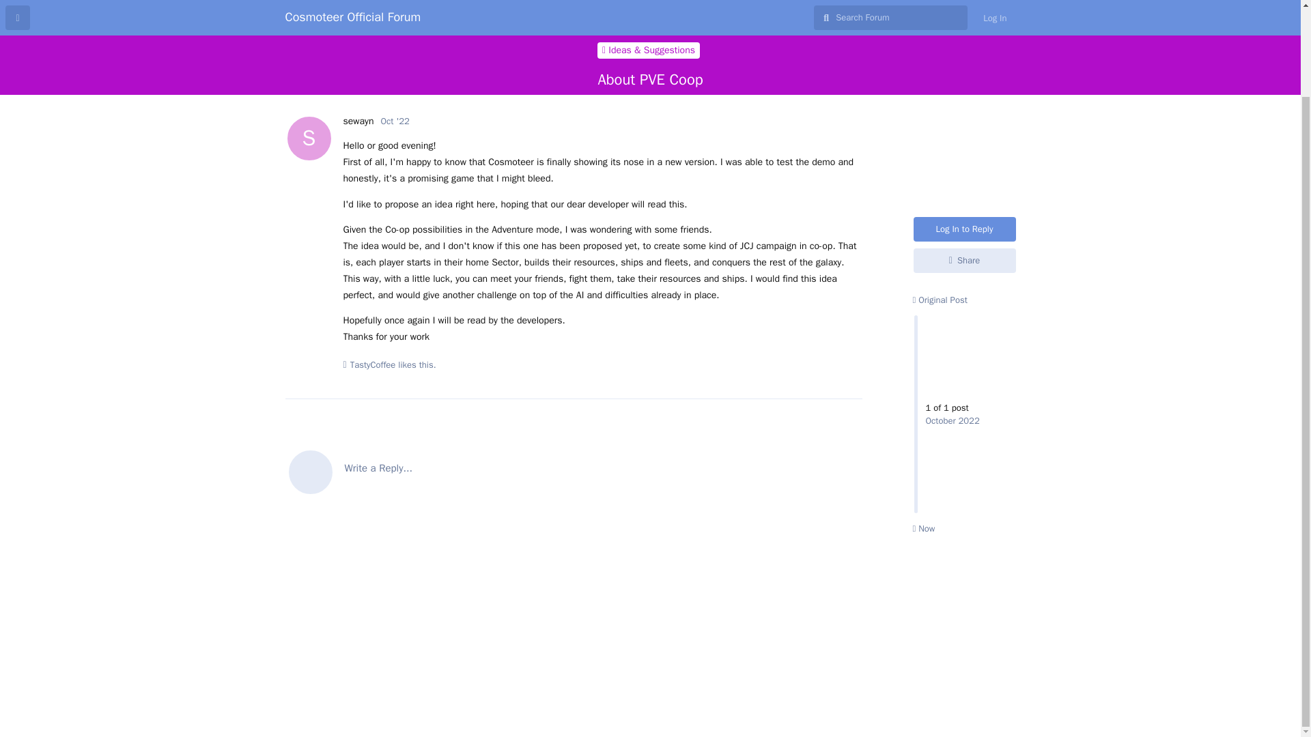 The height and width of the screenshot is (737, 1311). I want to click on Oct '22, so click(395, 120).